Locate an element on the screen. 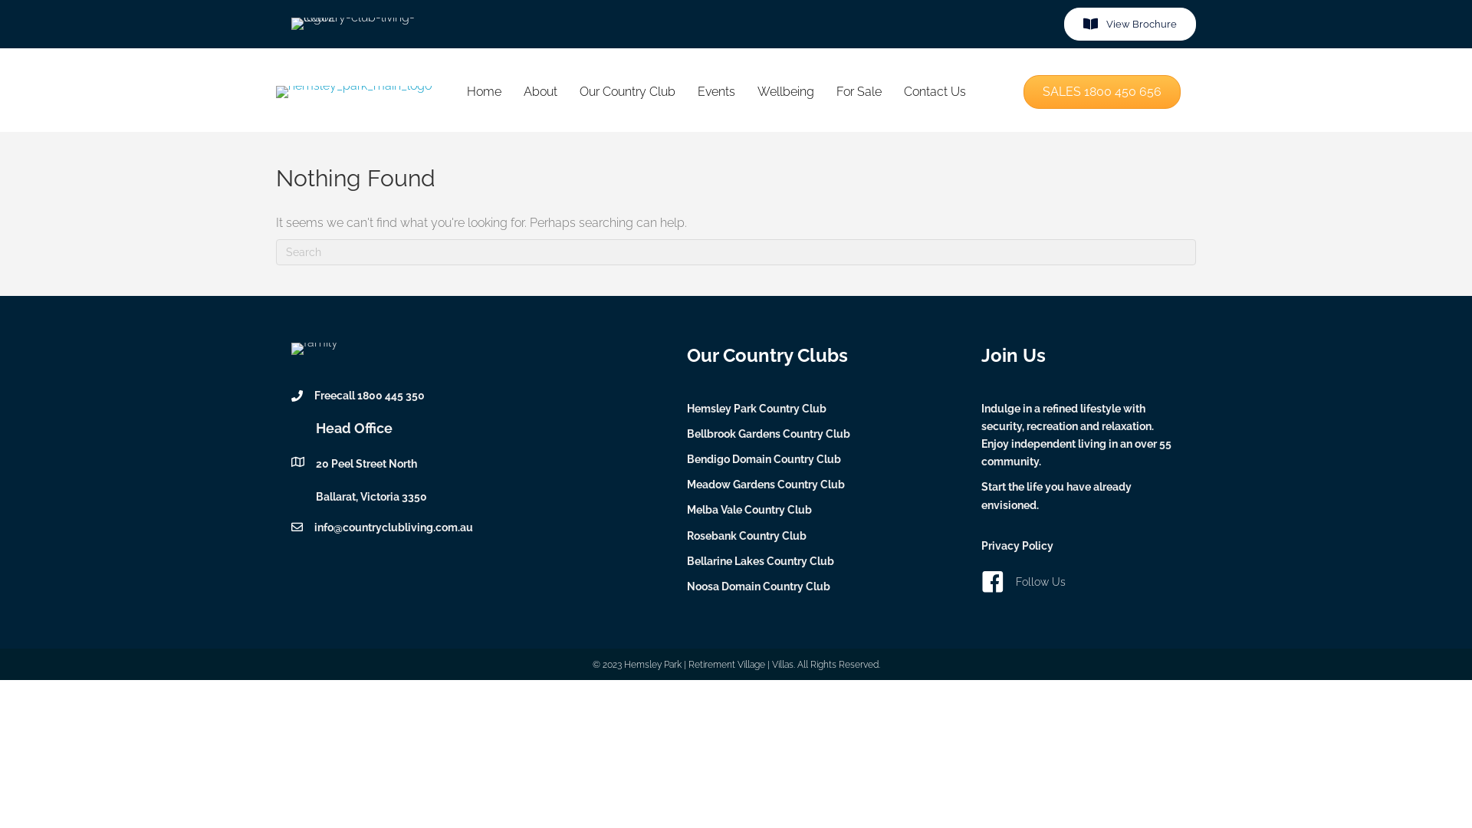 This screenshot has height=828, width=1472. Privacy Policy is located at coordinates (1017, 546).